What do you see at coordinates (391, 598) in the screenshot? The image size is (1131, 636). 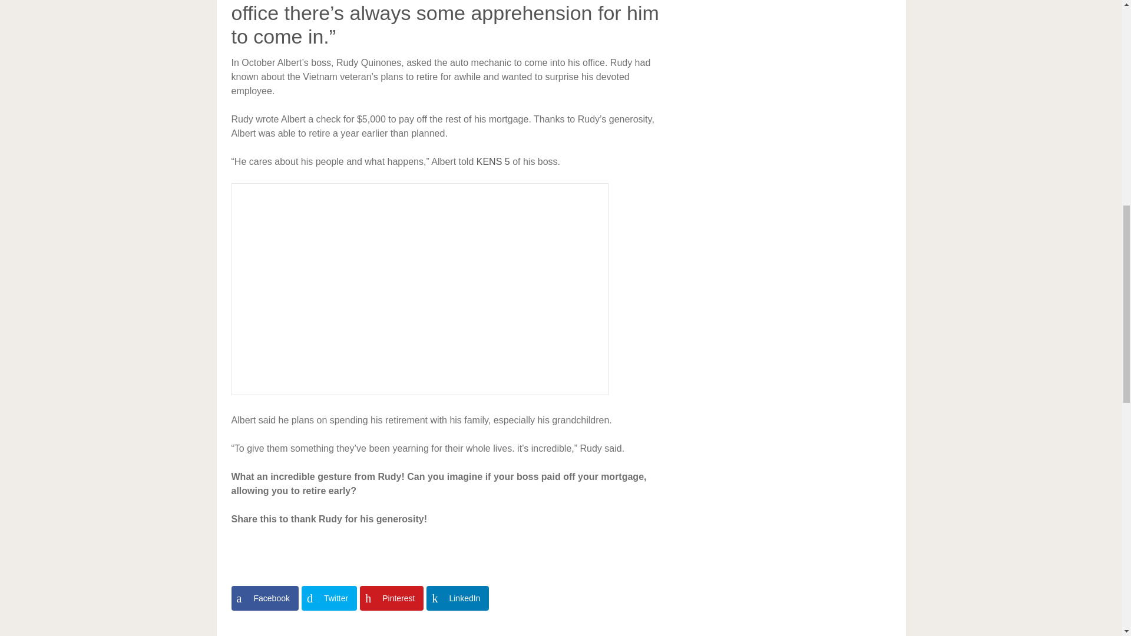 I see `Share on Pinterest` at bounding box center [391, 598].